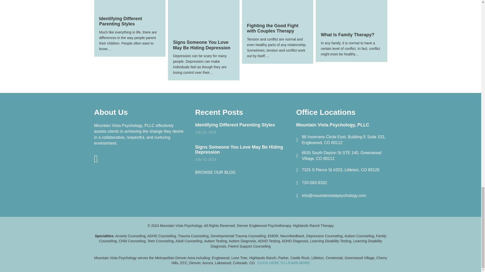 The height and width of the screenshot is (272, 485). Describe the element at coordinates (348, 35) in the screenshot. I see `What Is Family Therapy?` at that location.